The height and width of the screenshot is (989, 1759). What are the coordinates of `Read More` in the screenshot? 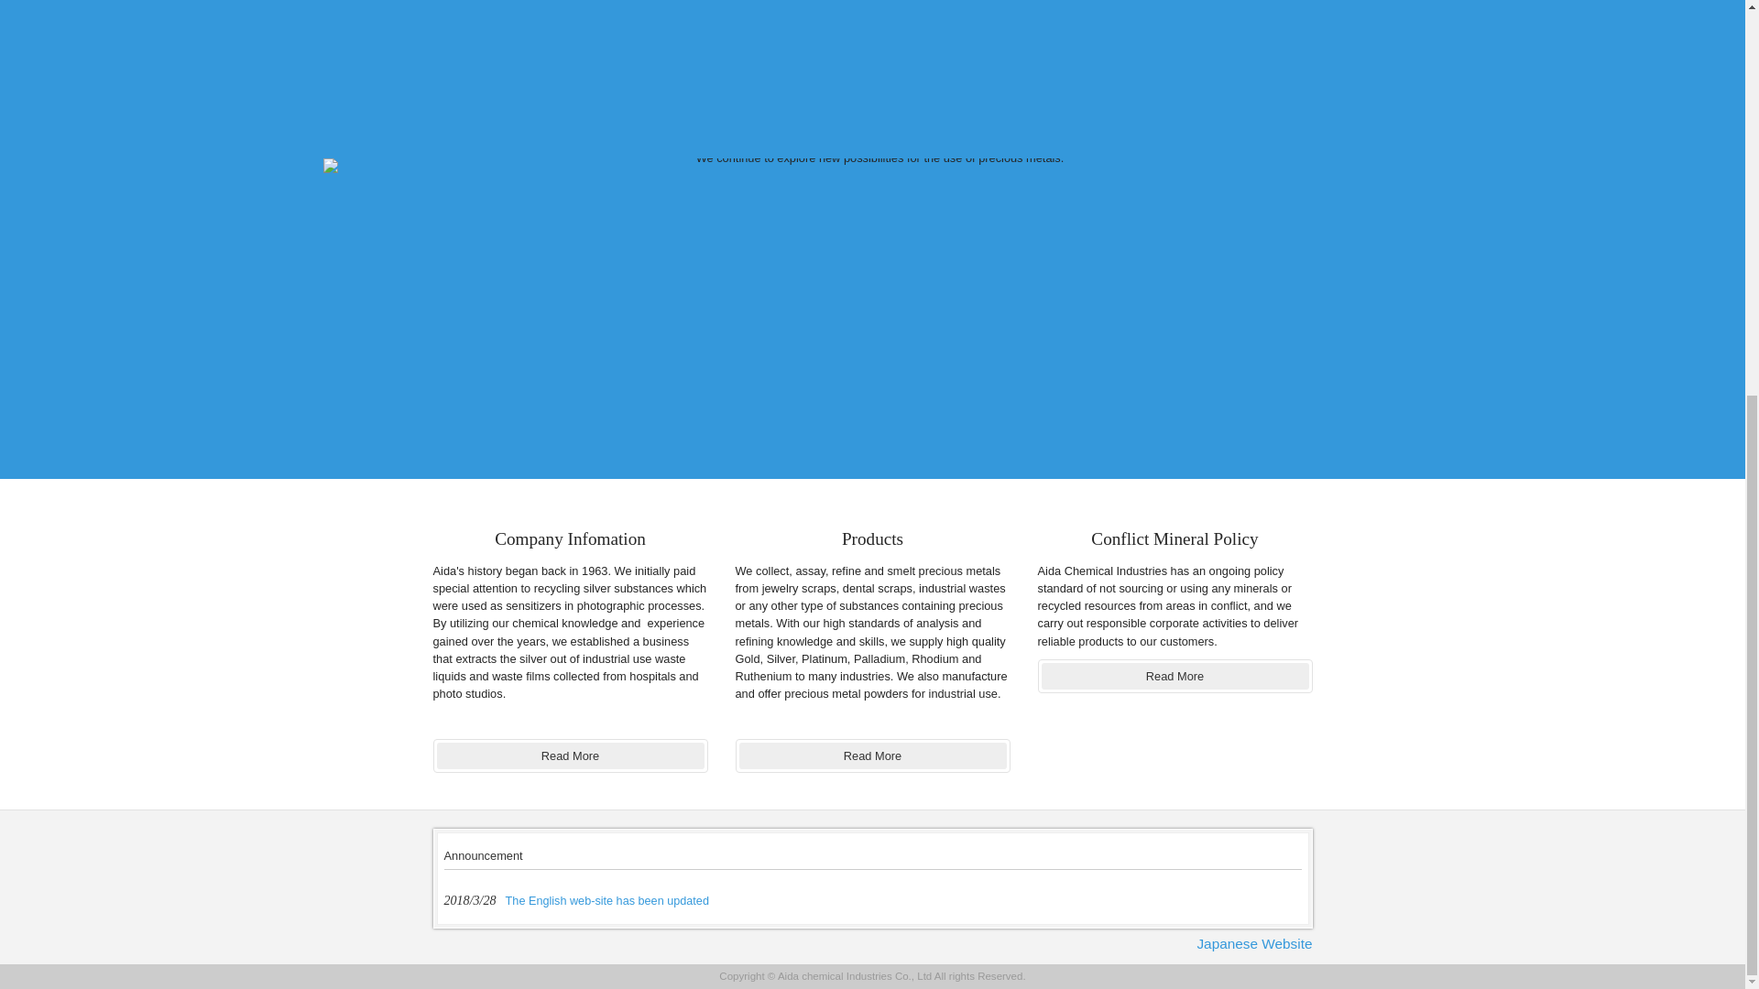 It's located at (872, 756).